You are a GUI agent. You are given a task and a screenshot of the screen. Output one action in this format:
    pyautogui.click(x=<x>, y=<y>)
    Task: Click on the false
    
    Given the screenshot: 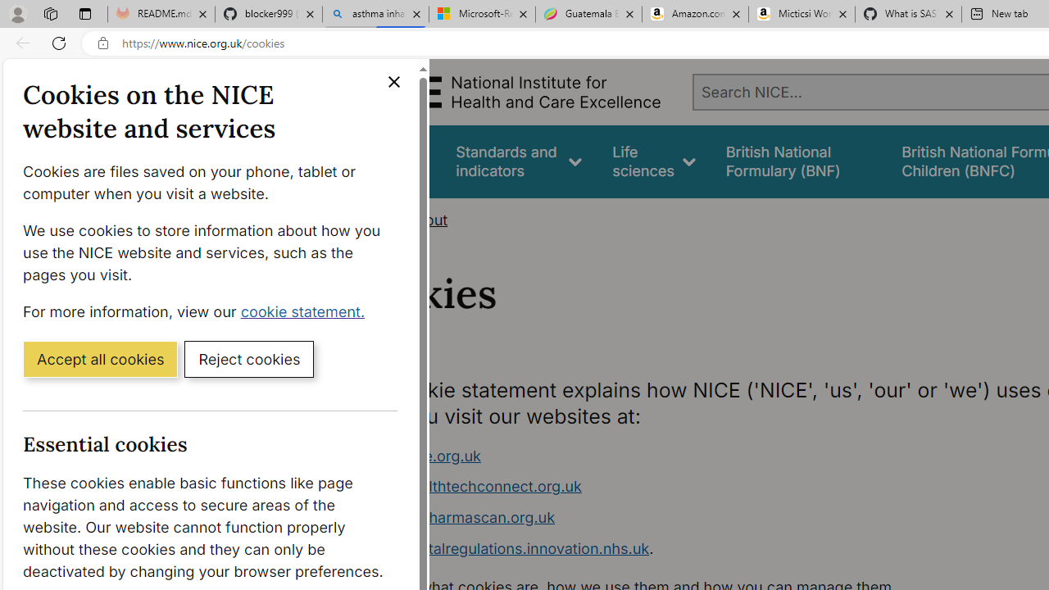 What is the action you would take?
    pyautogui.click(x=798, y=161)
    